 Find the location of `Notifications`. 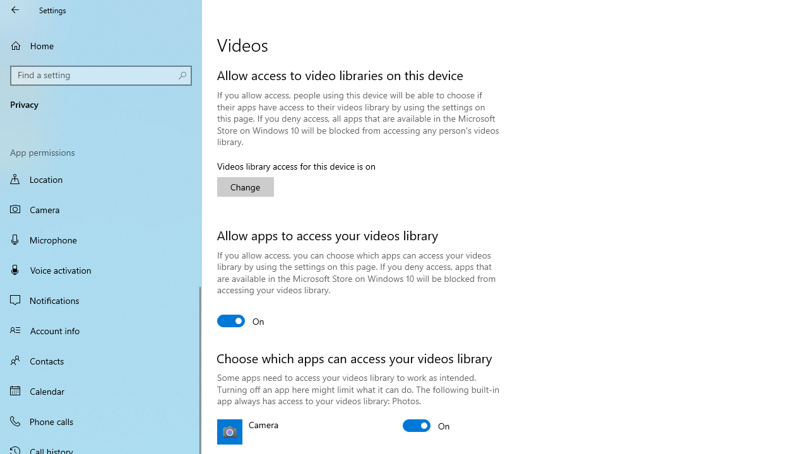

Notifications is located at coordinates (101, 300).